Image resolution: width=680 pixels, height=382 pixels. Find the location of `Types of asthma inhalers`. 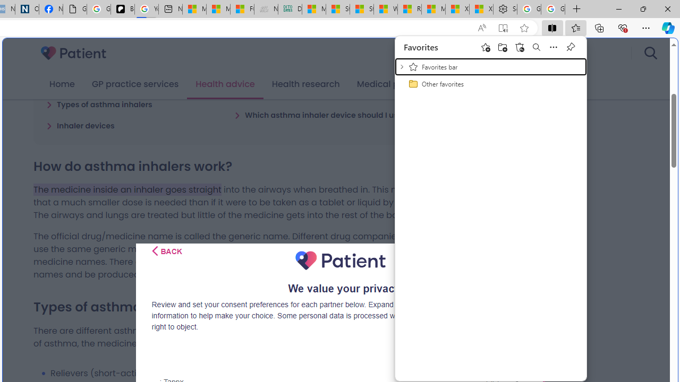

Types of asthma inhalers is located at coordinates (99, 104).